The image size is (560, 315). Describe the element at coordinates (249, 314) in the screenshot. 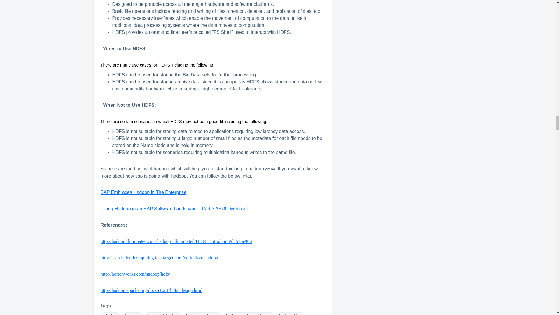

I see `hadoop universe hbase` at that location.